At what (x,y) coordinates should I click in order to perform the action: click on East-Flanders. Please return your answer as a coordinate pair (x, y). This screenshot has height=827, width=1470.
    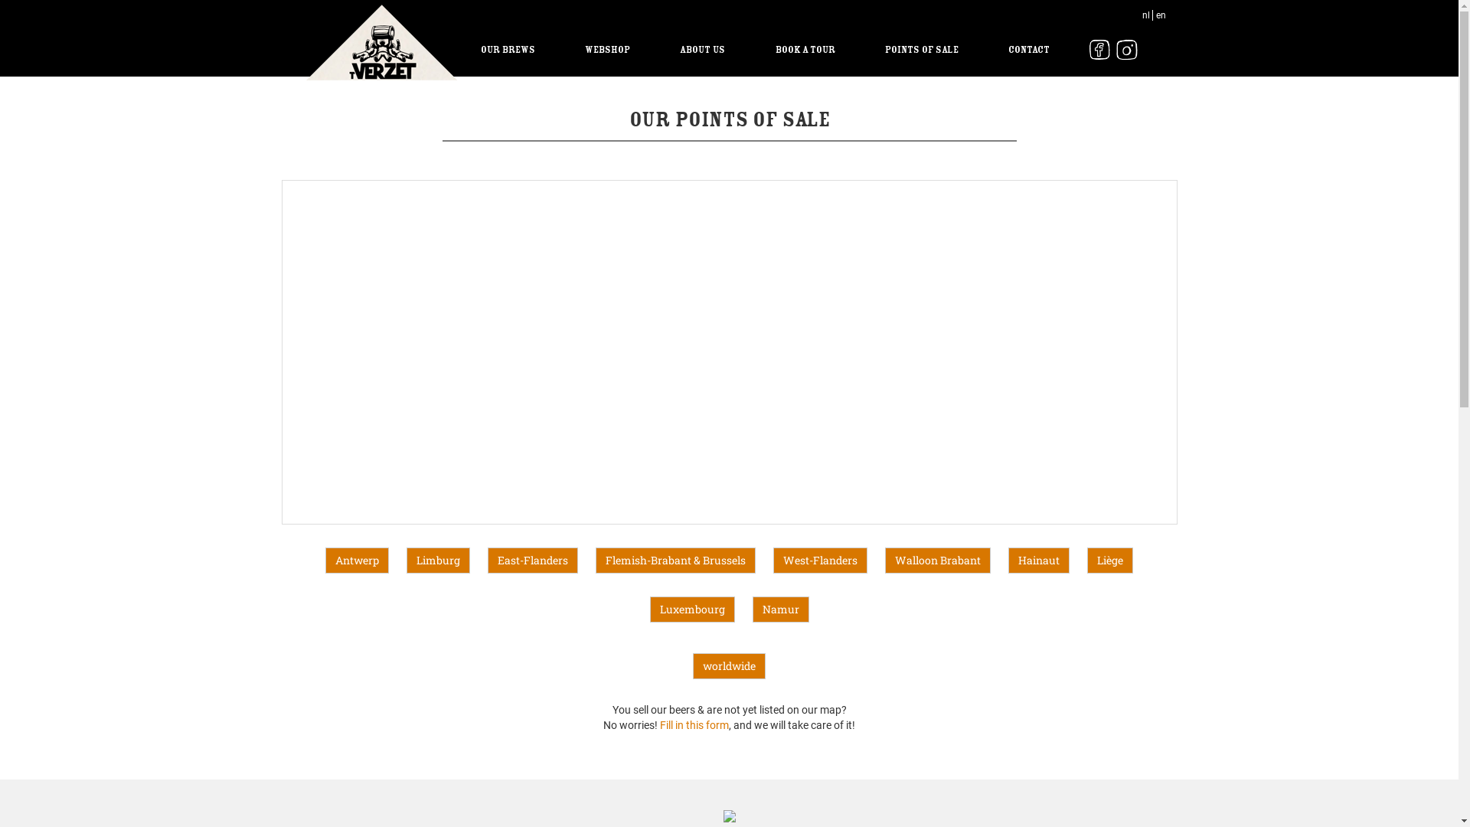
    Looking at the image, I should click on (533, 561).